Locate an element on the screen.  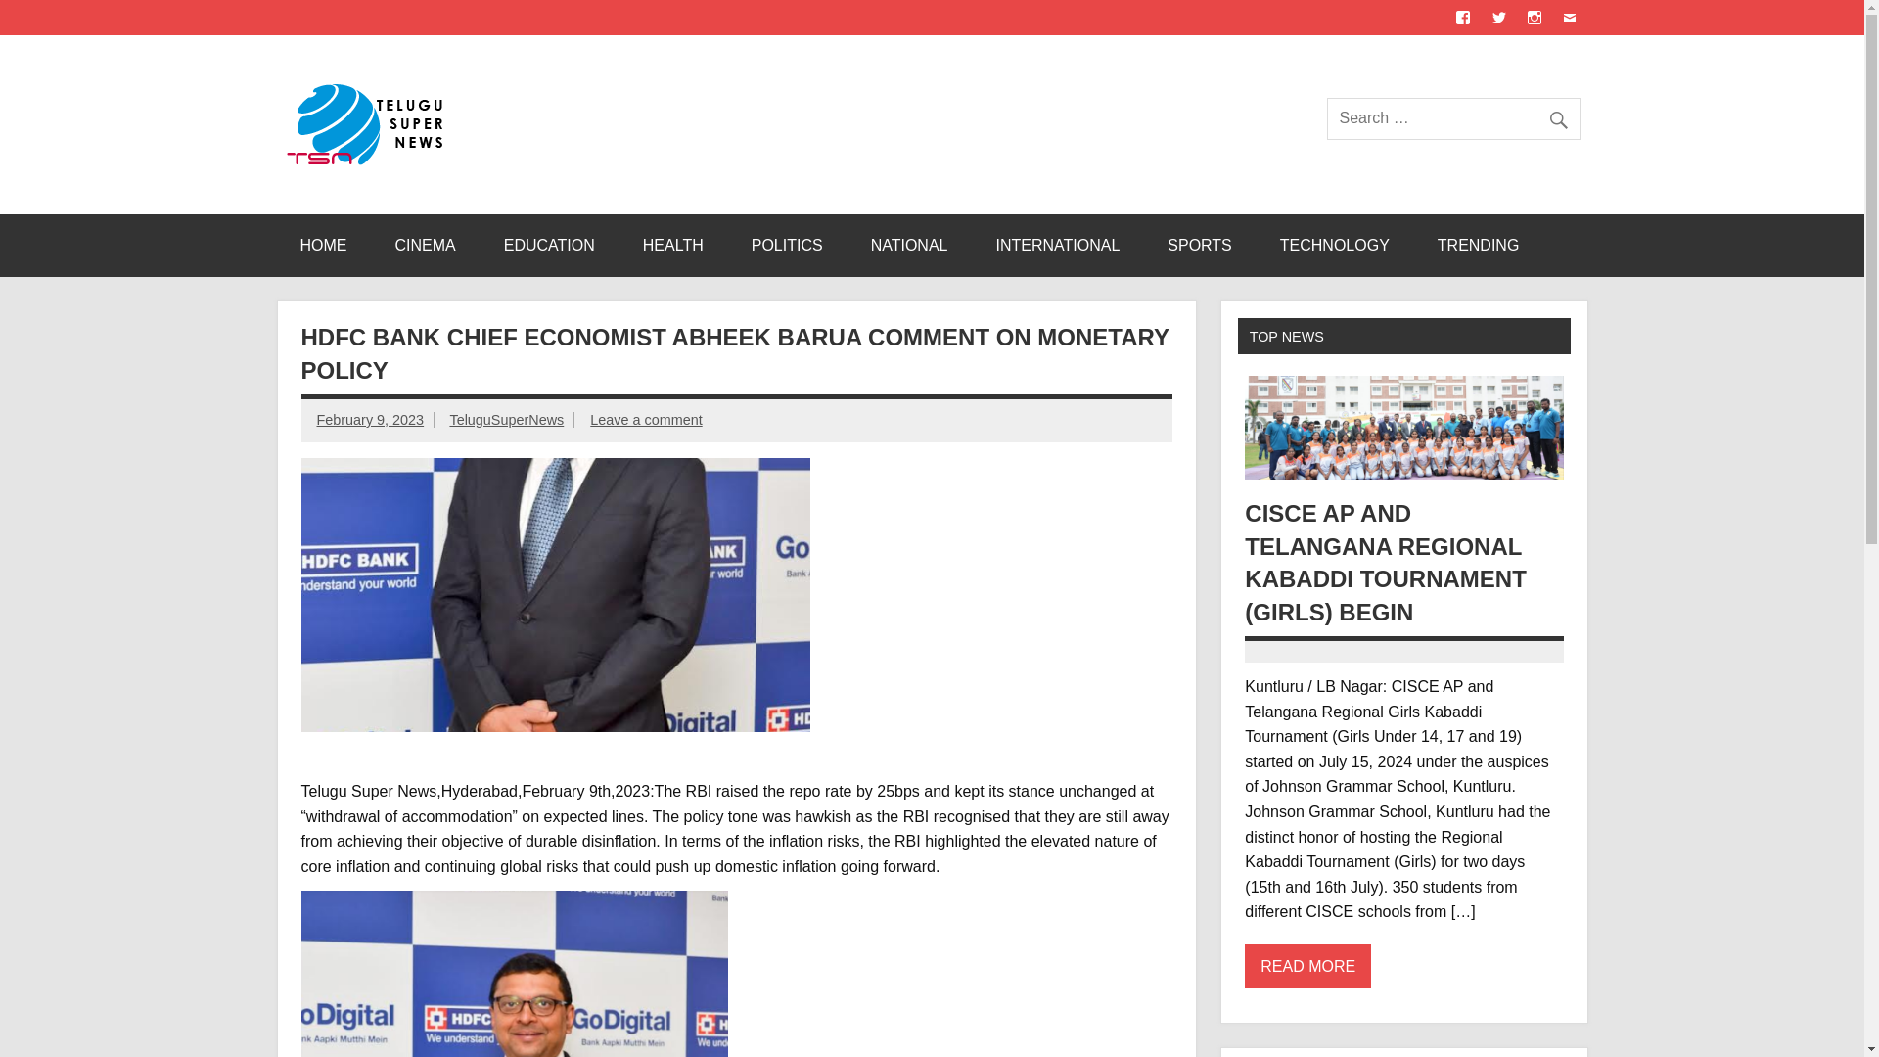
HOME is located at coordinates (323, 245).